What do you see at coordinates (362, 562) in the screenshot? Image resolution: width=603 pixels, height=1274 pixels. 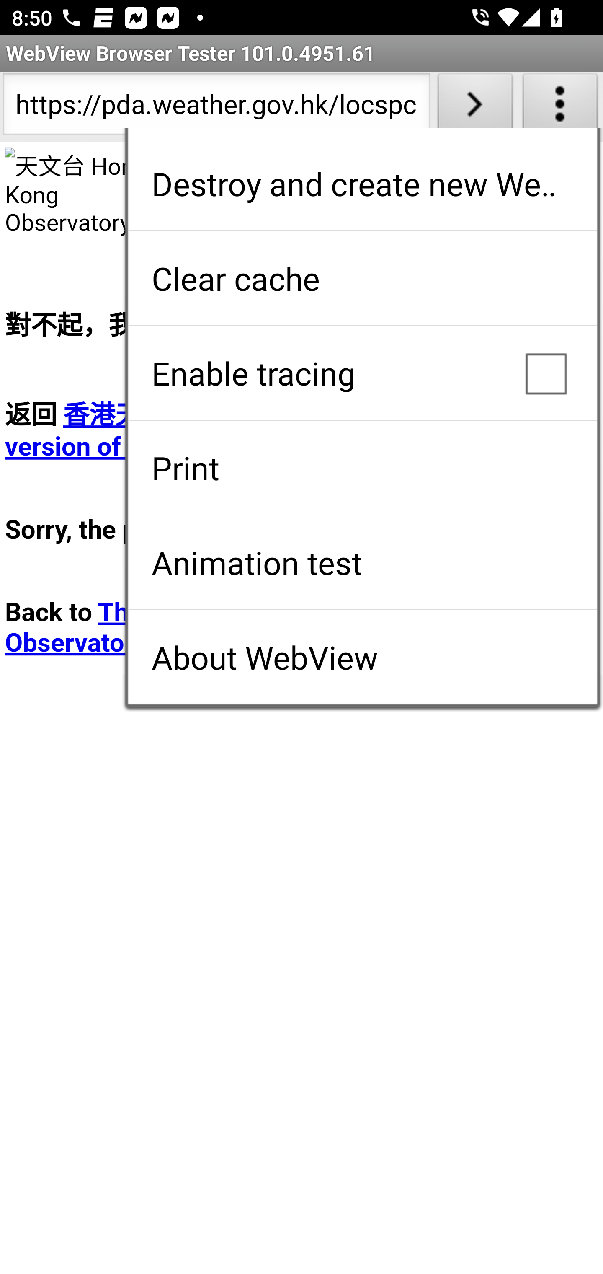 I see `Animation test` at bounding box center [362, 562].